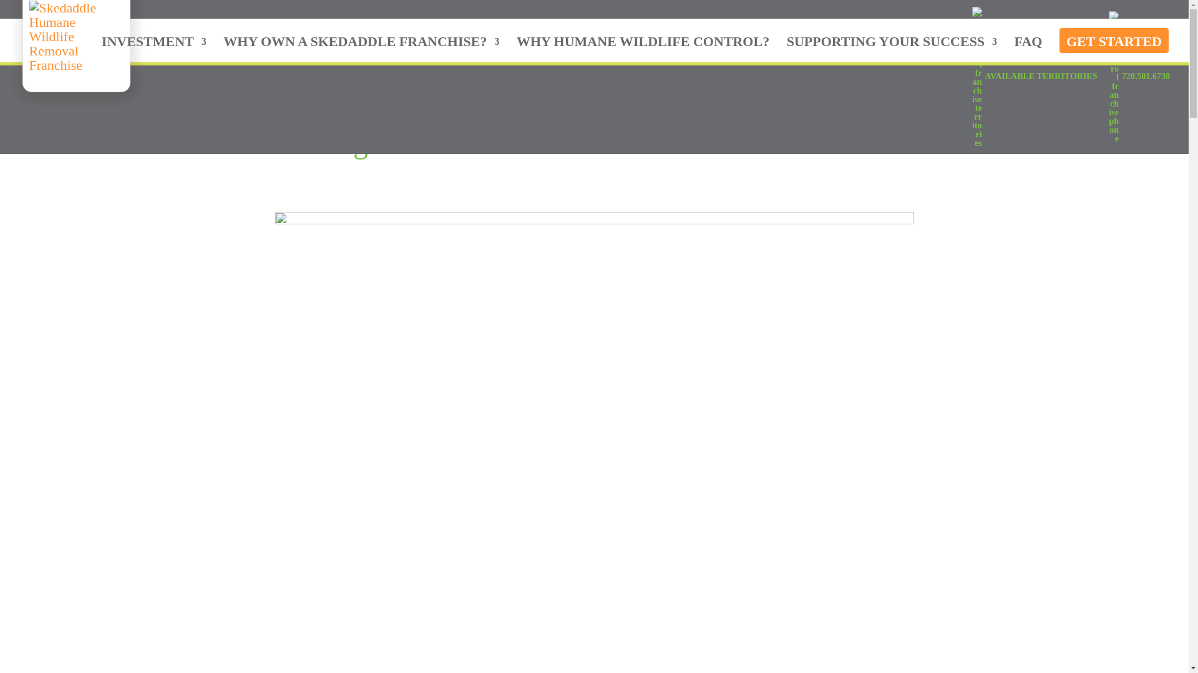  I want to click on SUPPORTING YOUR SUCCESS, so click(892, 46).